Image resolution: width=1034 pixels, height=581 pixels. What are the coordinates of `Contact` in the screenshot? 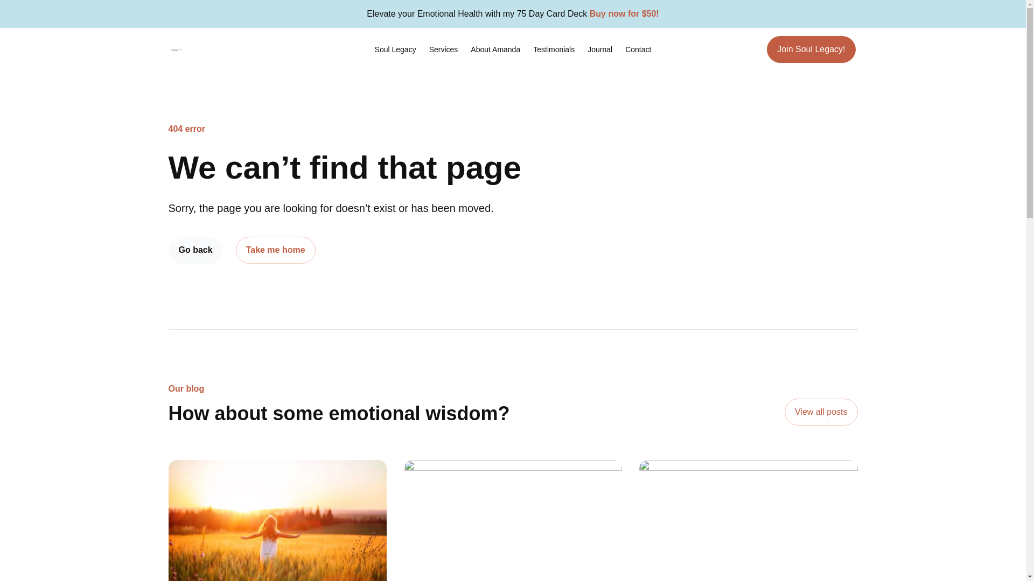 It's located at (638, 49).